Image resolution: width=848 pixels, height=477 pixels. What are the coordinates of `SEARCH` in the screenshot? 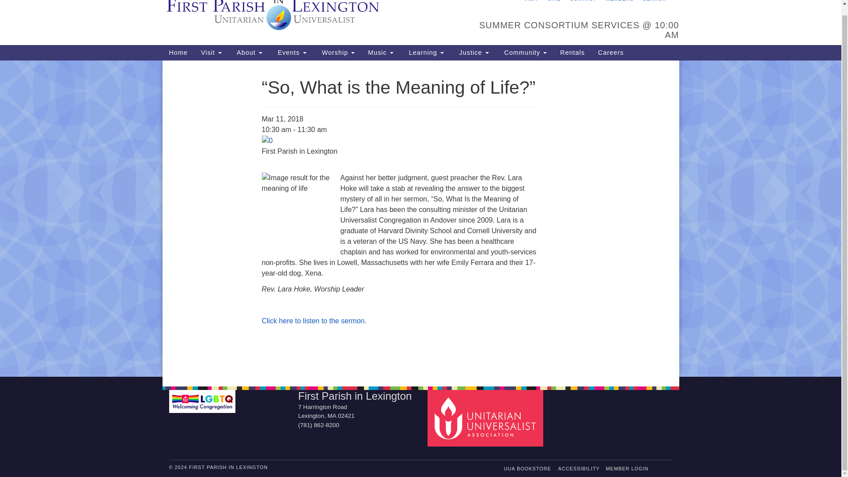 It's located at (654, 1).